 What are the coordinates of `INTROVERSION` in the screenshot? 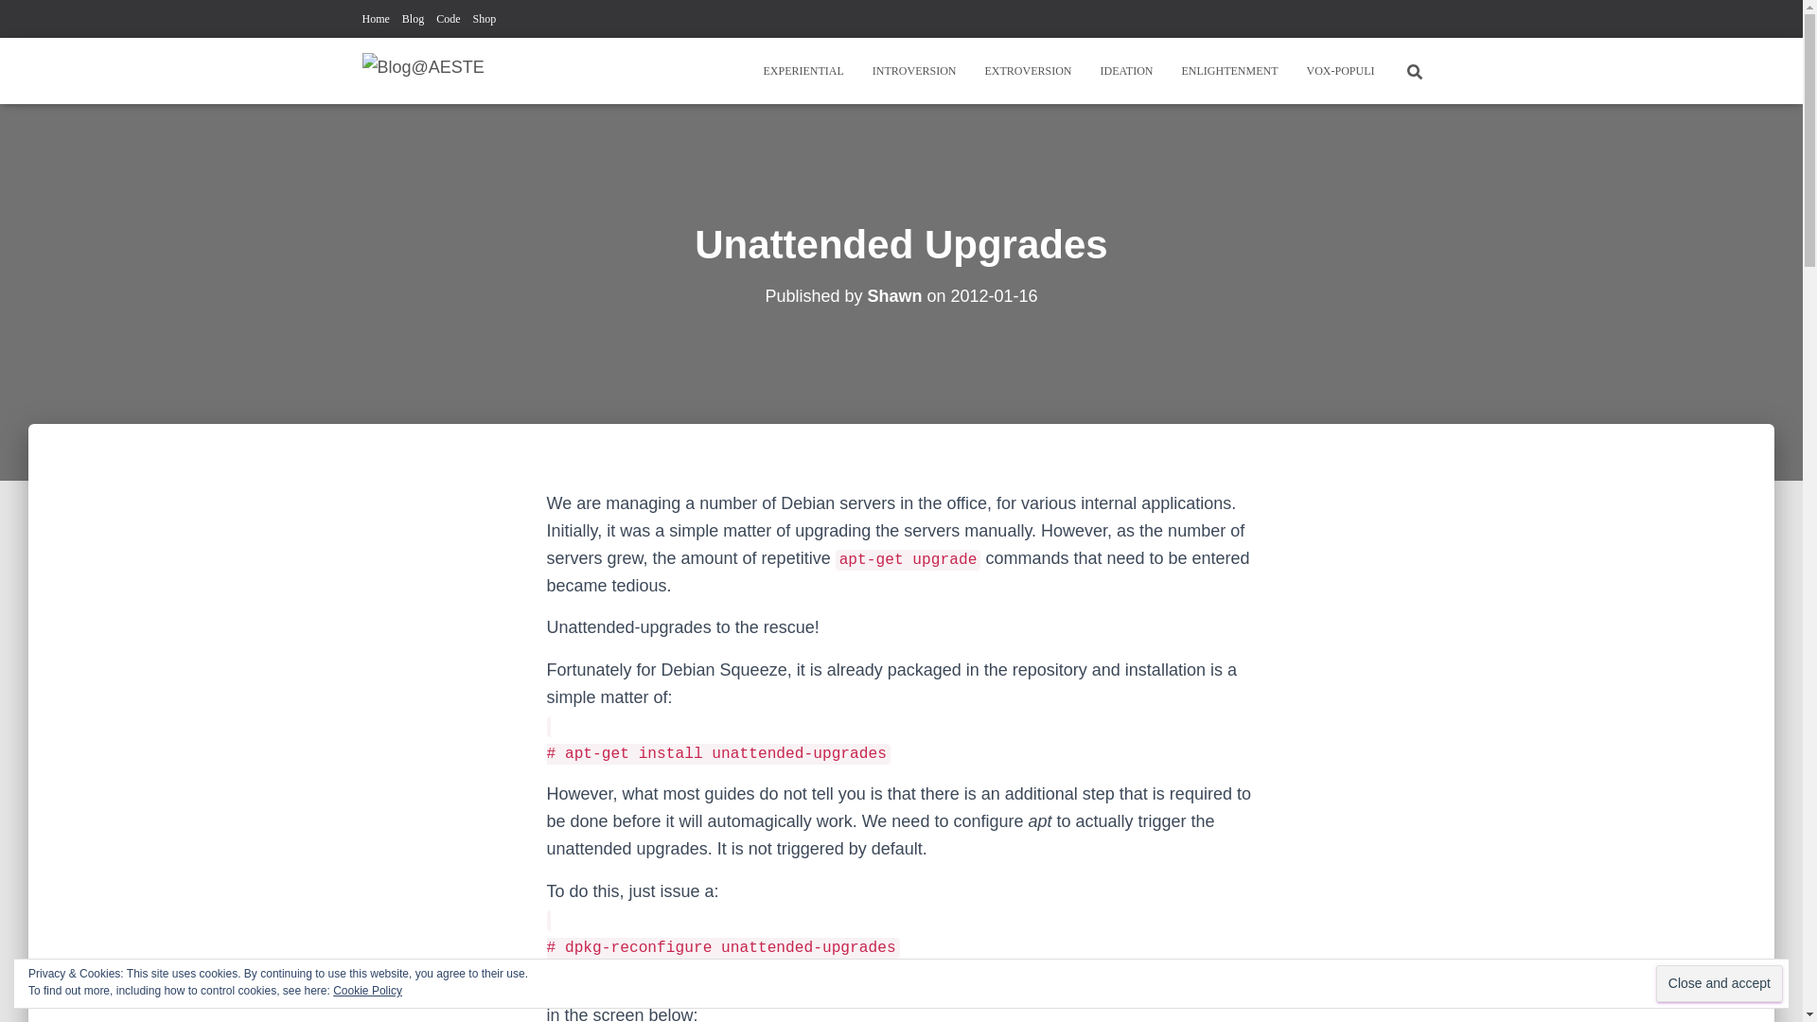 It's located at (914, 70).